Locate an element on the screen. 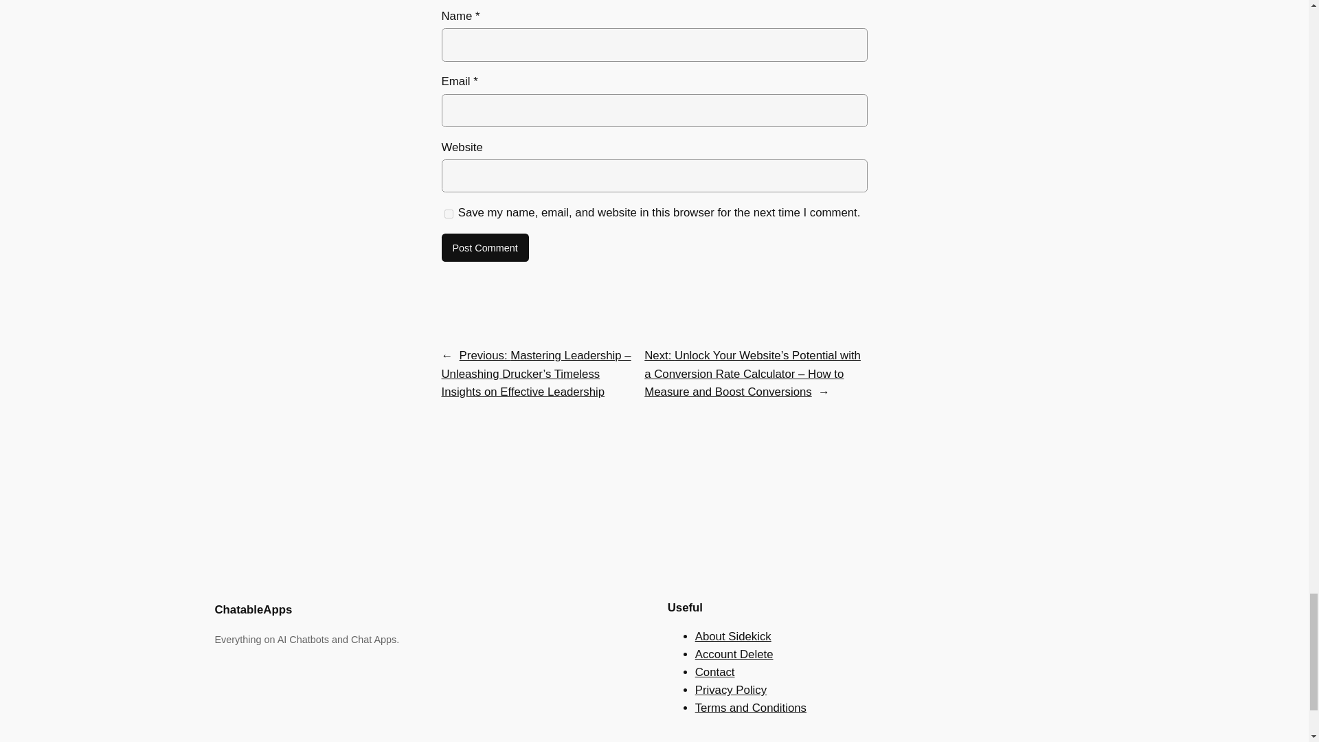 This screenshot has width=1319, height=742. Account Delete is located at coordinates (734, 654).